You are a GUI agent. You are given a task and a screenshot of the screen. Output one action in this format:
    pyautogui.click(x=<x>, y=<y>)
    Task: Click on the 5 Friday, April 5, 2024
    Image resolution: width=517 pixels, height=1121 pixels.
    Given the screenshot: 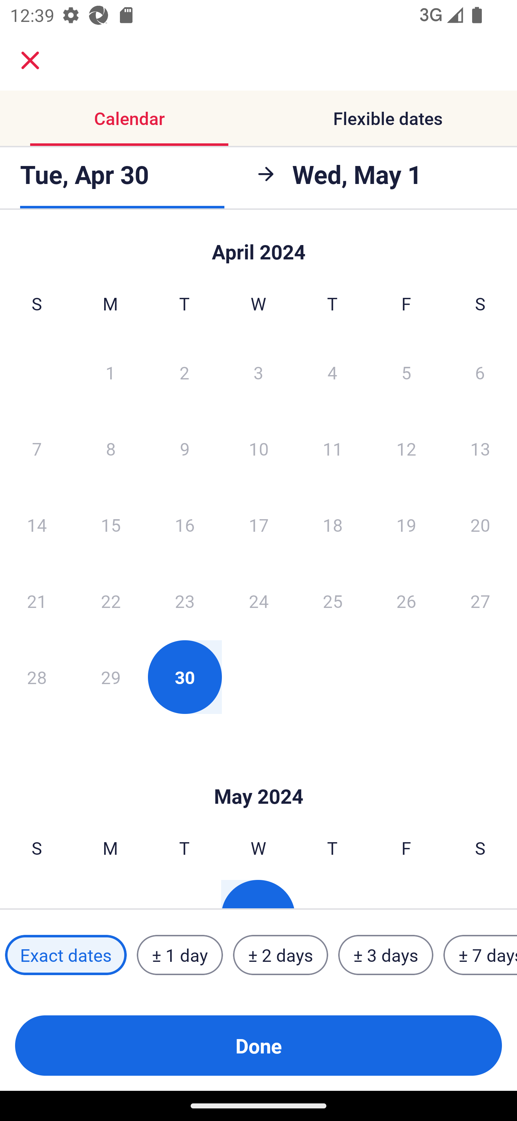 What is the action you would take?
    pyautogui.click(x=406, y=372)
    